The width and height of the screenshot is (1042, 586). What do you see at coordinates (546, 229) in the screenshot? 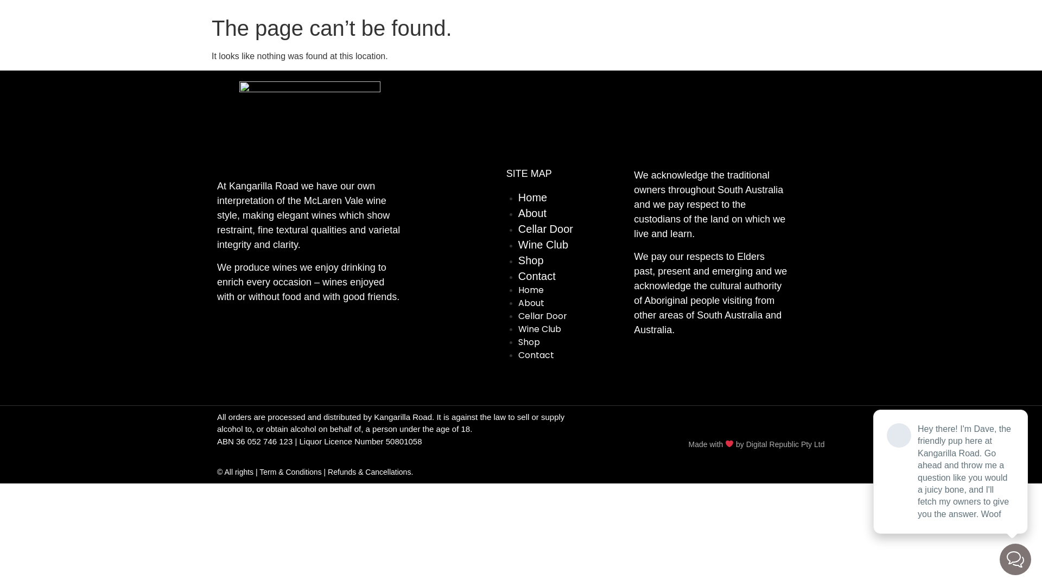
I see `Cellar Door` at bounding box center [546, 229].